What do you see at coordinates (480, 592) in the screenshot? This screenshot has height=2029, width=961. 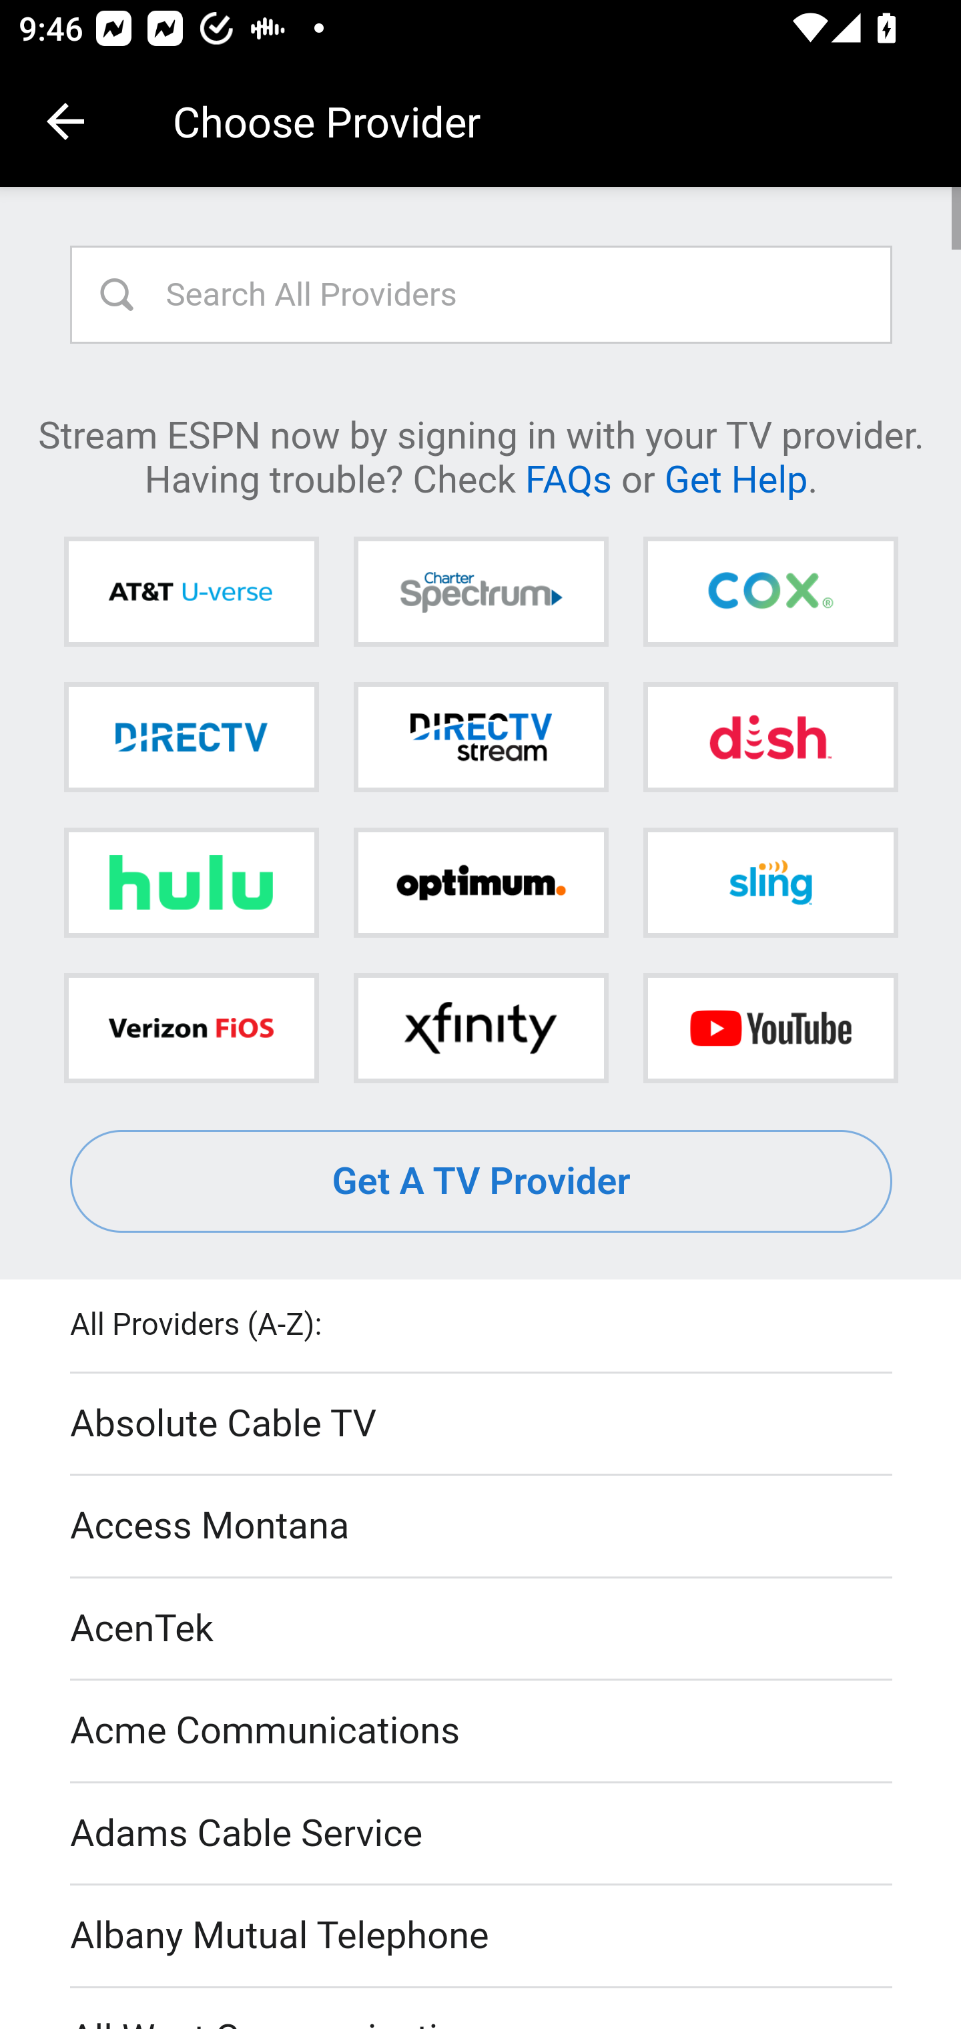 I see `Charter Spectrum` at bounding box center [480, 592].